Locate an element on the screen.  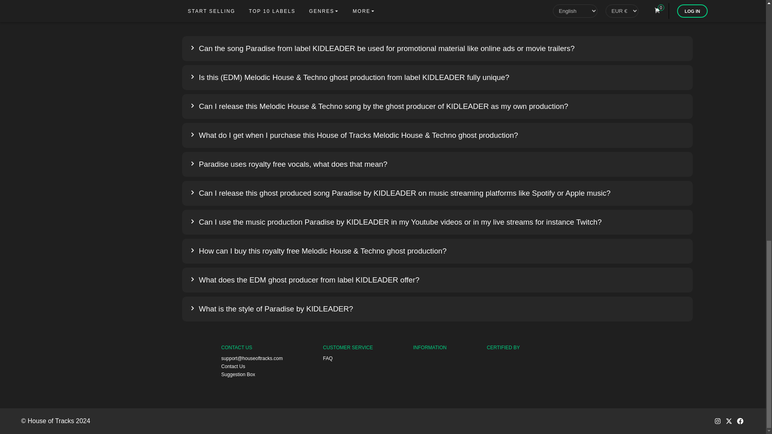
AFEM approved is located at coordinates (516, 383).